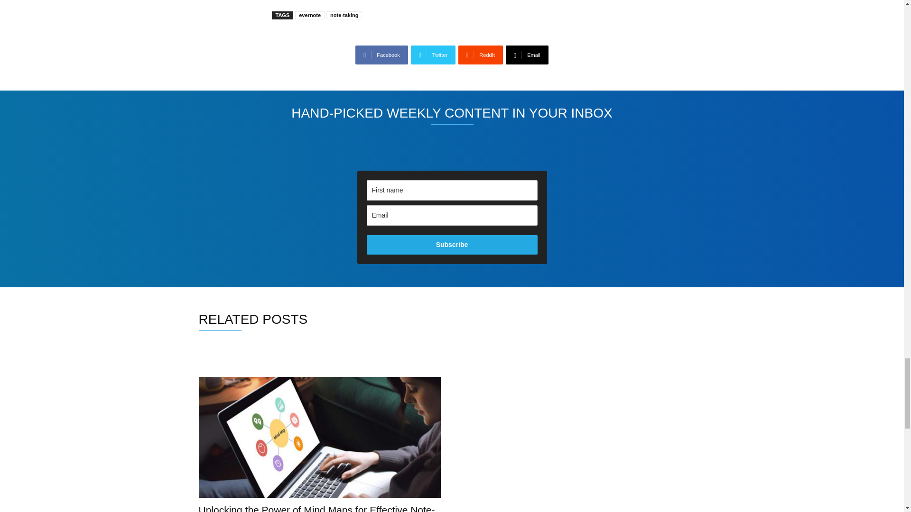 The height and width of the screenshot is (512, 911). What do you see at coordinates (316, 508) in the screenshot?
I see `Unlocking the Power of Mind Maps for Effective Note-Taking` at bounding box center [316, 508].